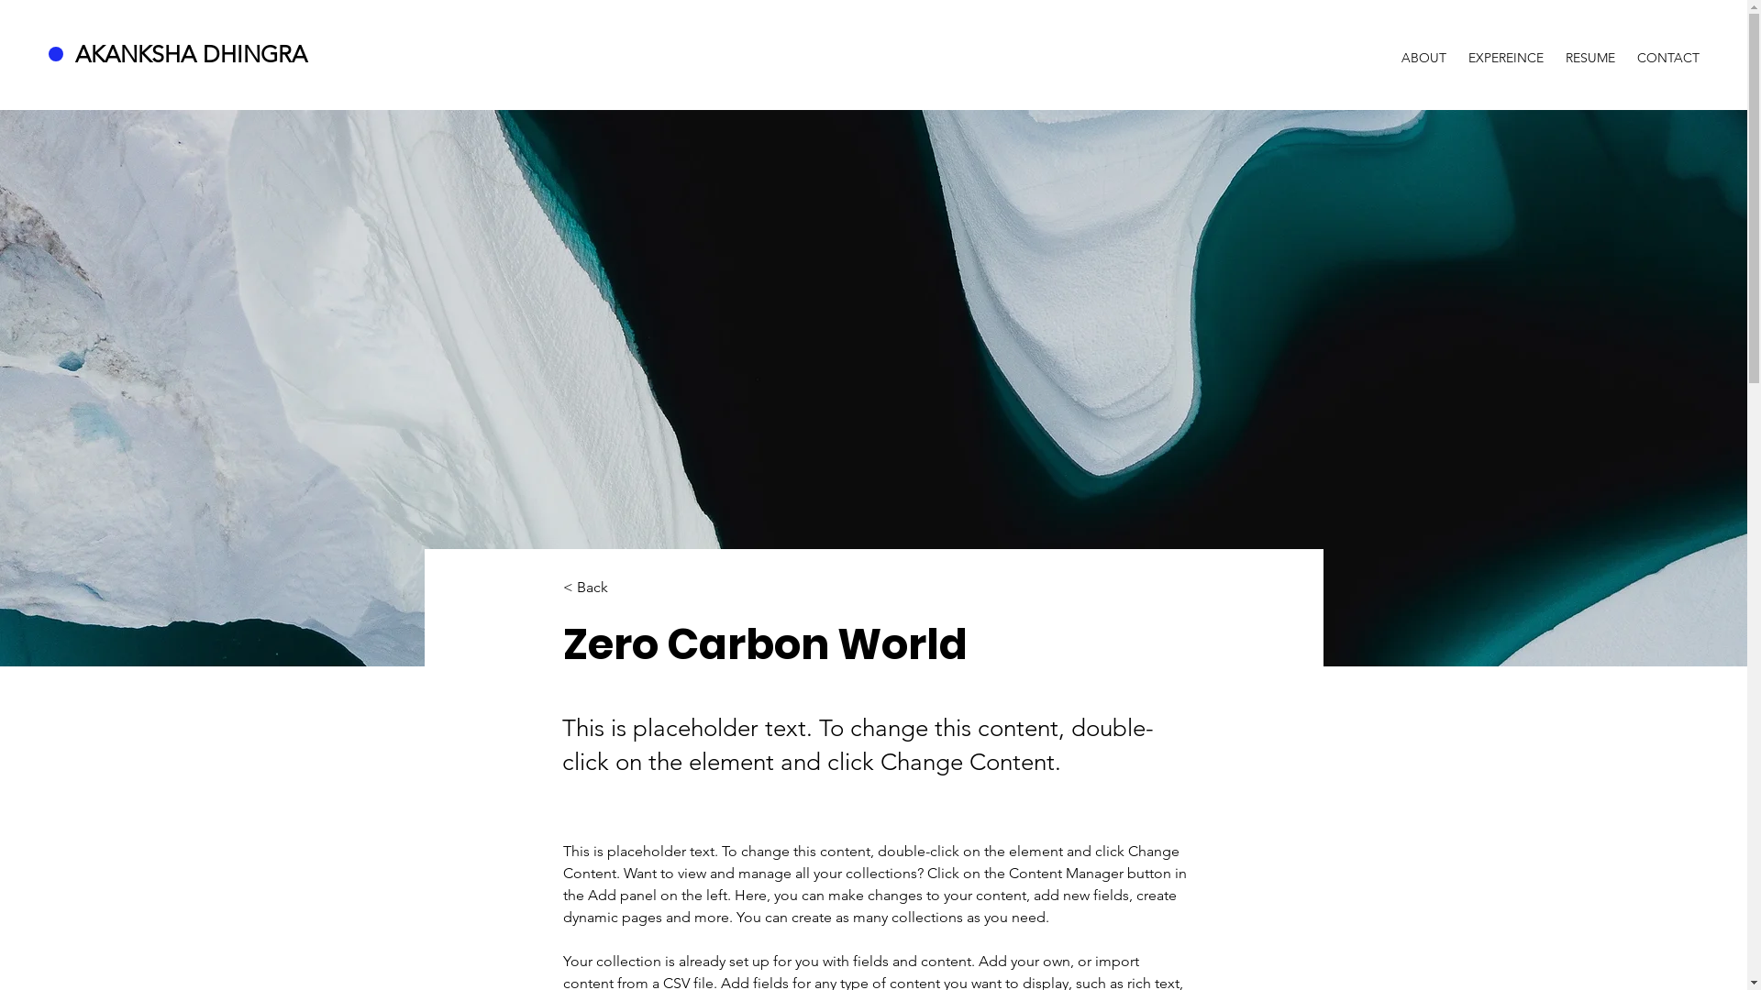 This screenshot has height=990, width=1761. I want to click on < Back, so click(624, 588).